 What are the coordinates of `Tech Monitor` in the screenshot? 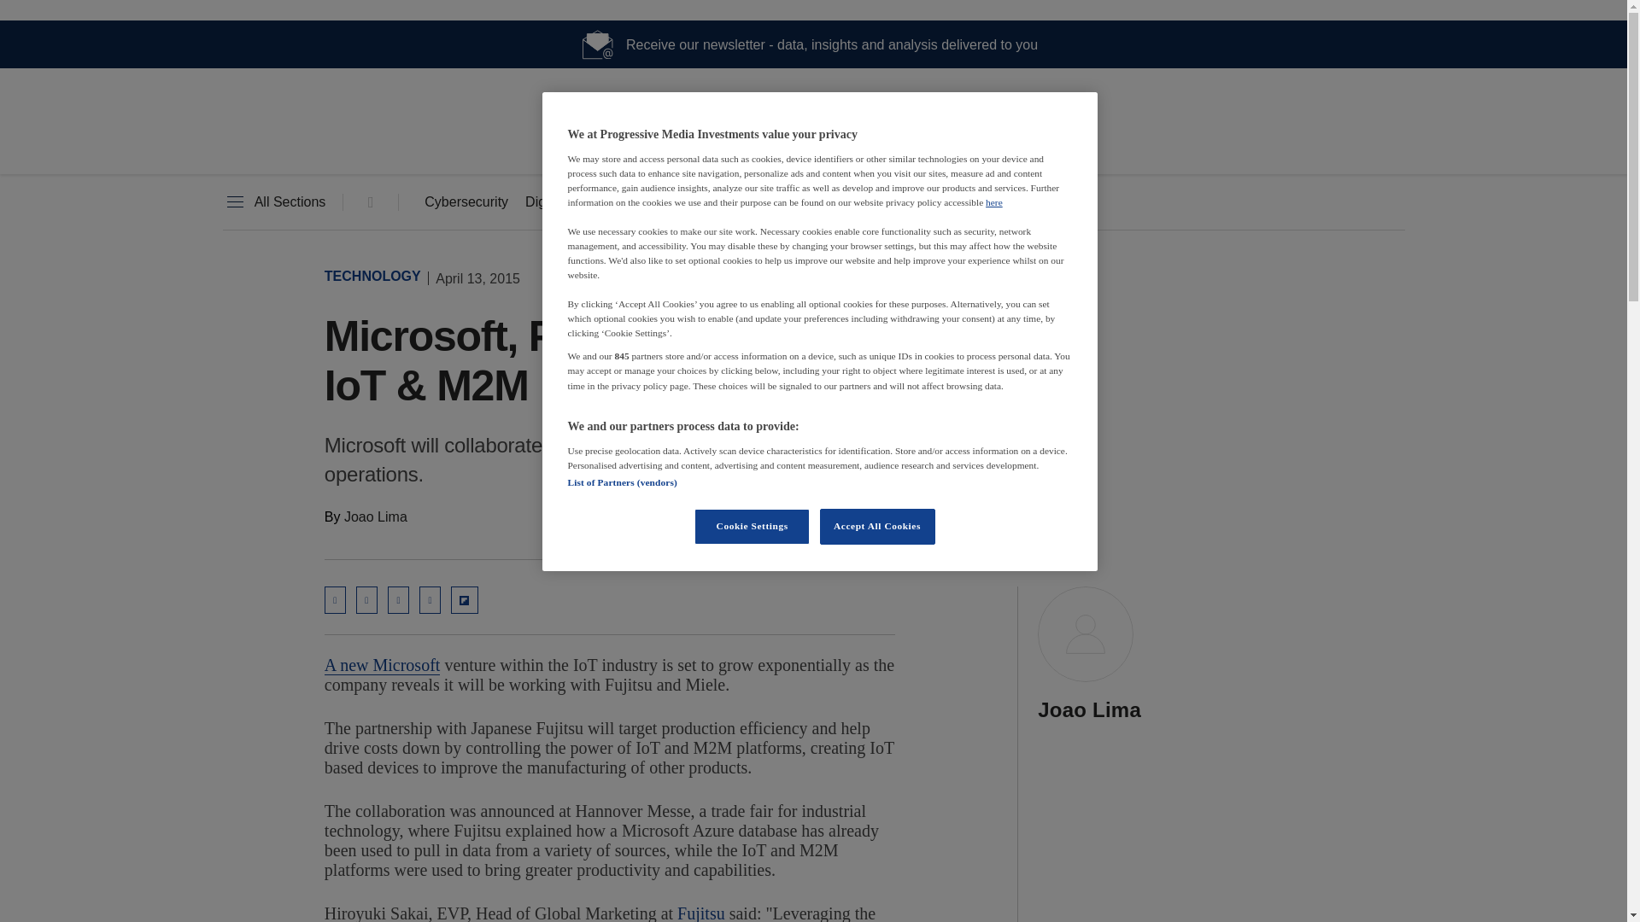 It's located at (813, 145).